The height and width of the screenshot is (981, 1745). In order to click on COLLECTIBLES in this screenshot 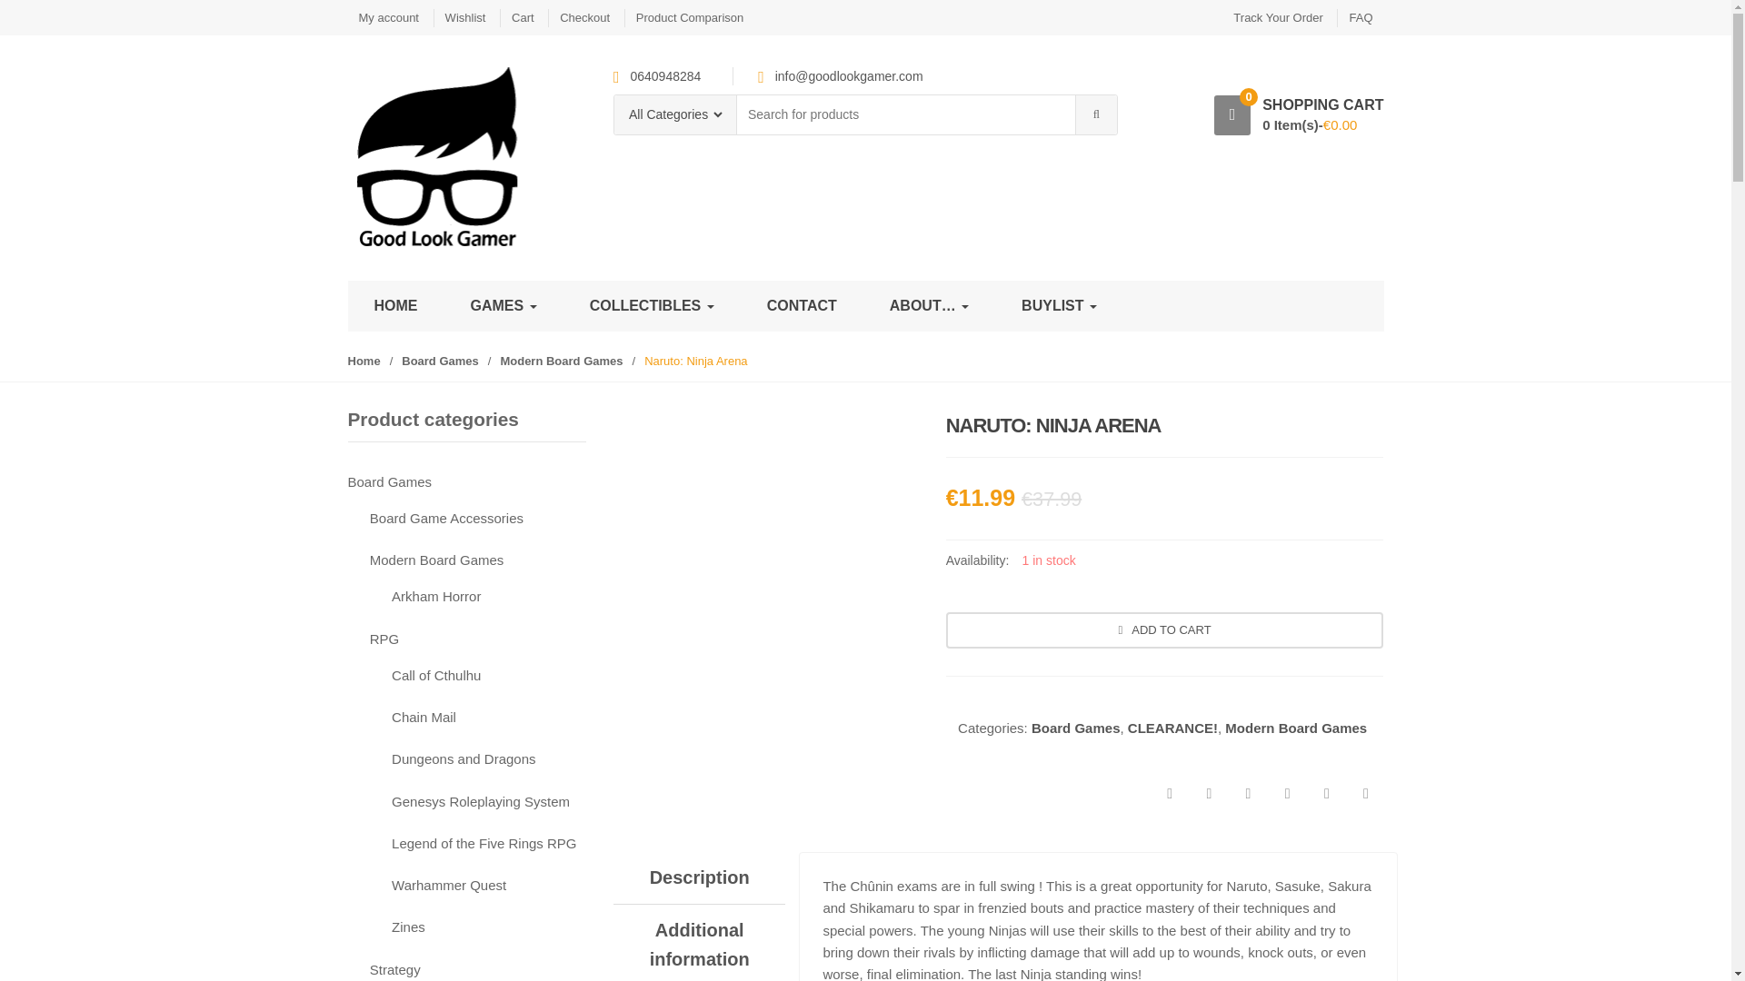, I will do `click(652, 305)`.